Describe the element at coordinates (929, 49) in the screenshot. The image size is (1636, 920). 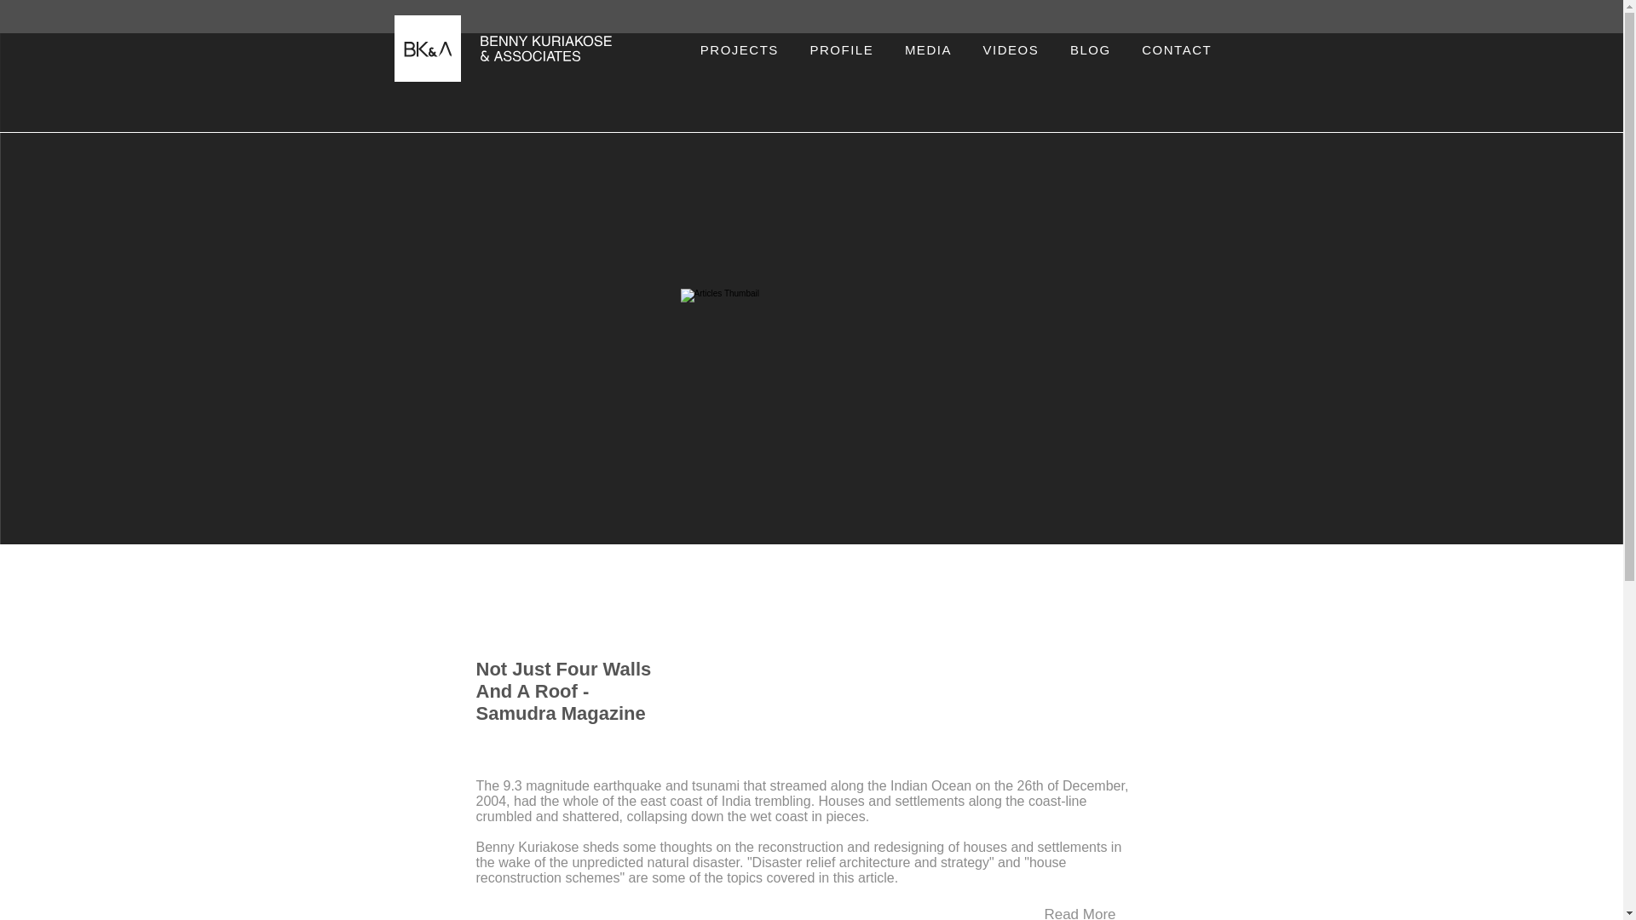
I see `MEDIA` at that location.